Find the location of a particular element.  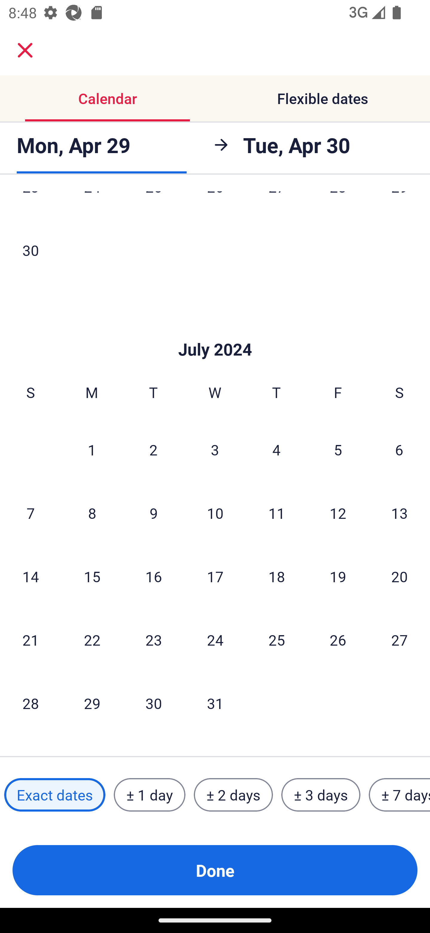

21 Sunday, July 21, 2024 is located at coordinates (30, 640).